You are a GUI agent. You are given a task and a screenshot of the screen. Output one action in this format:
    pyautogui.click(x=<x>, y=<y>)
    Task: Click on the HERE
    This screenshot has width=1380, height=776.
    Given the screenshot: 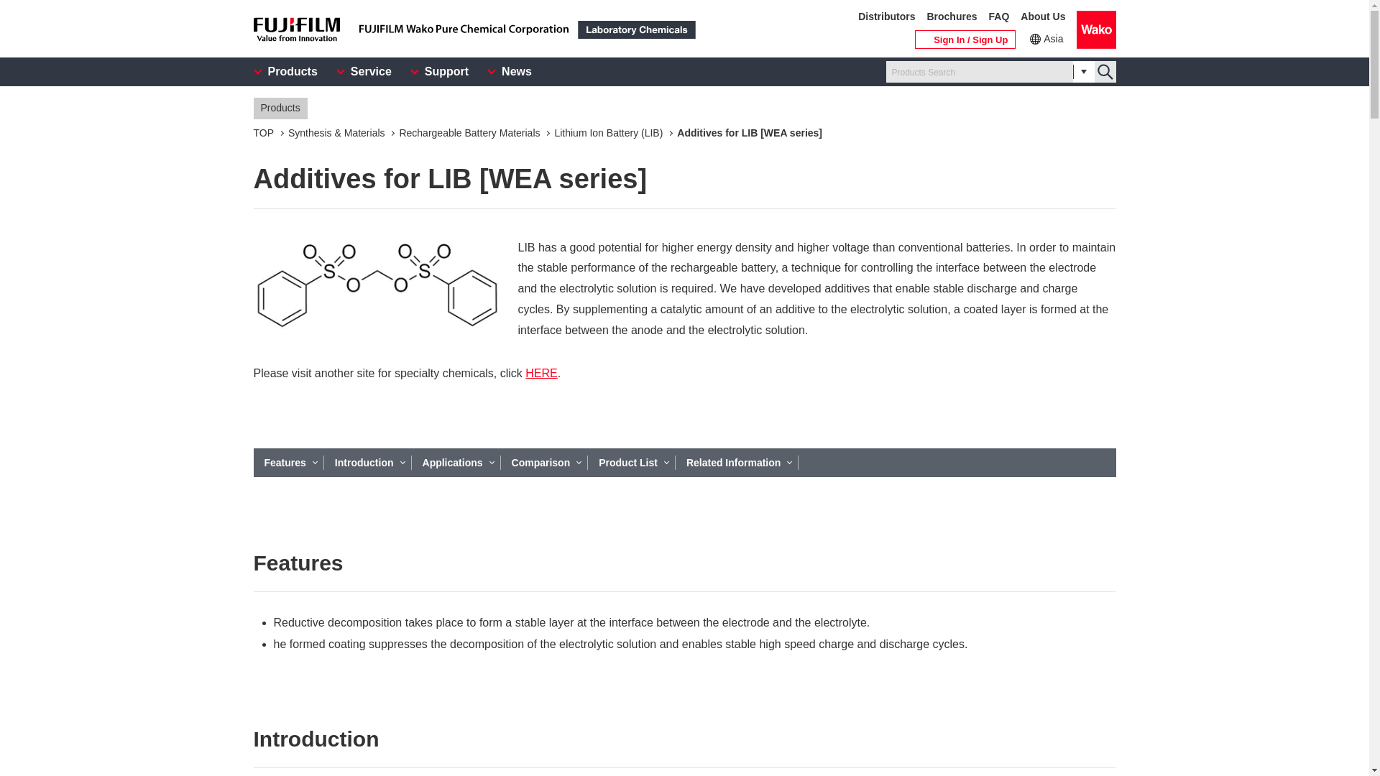 What is the action you would take?
    pyautogui.click(x=541, y=373)
    